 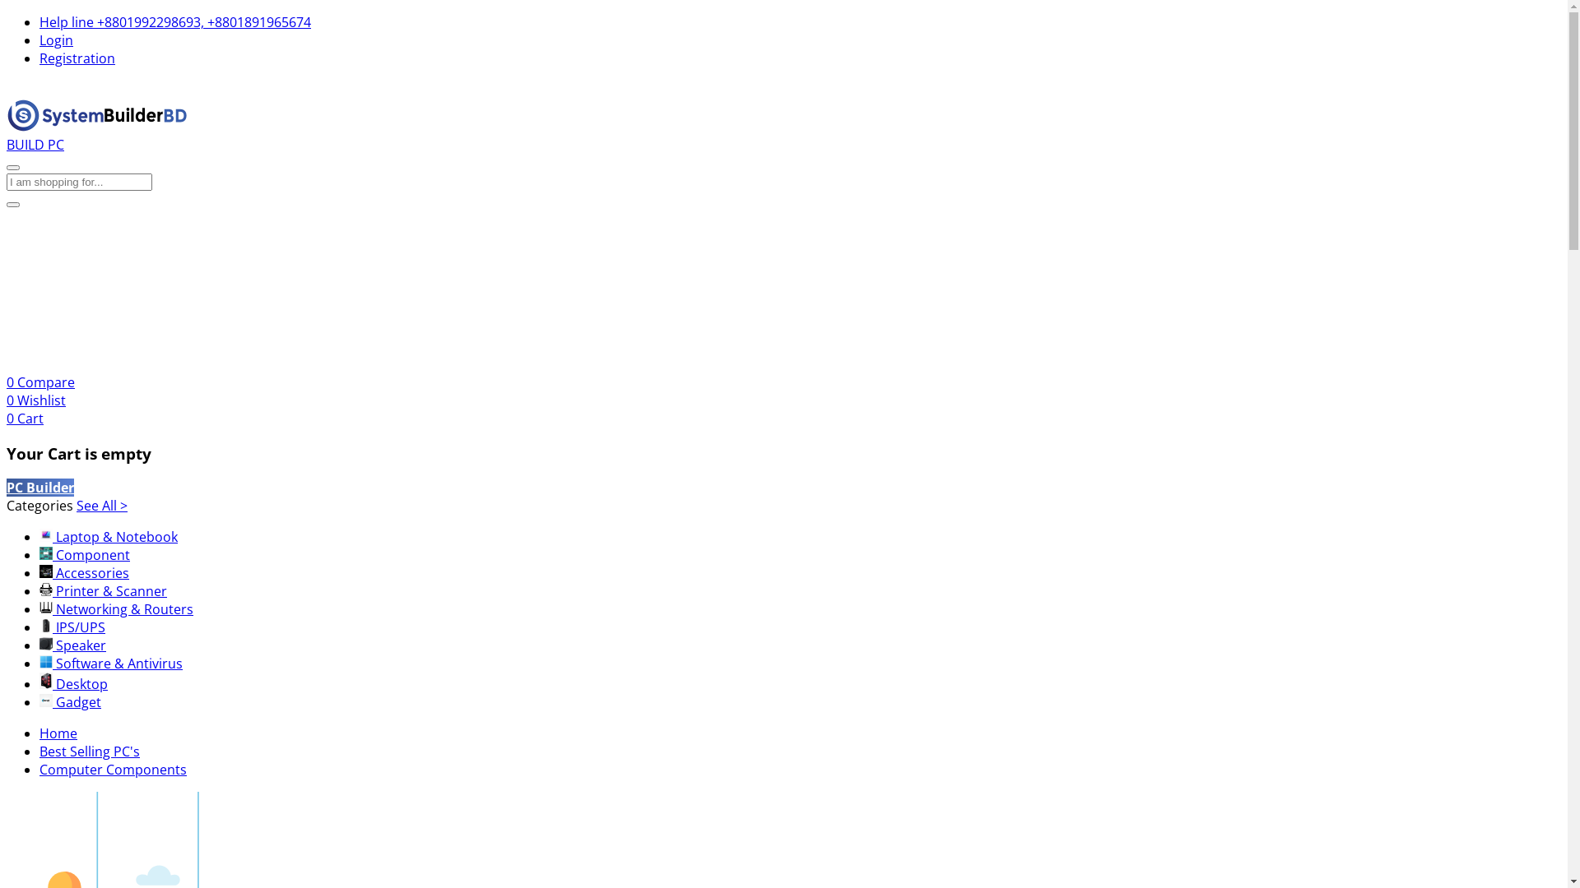 What do you see at coordinates (74, 684) in the screenshot?
I see `Desktop` at bounding box center [74, 684].